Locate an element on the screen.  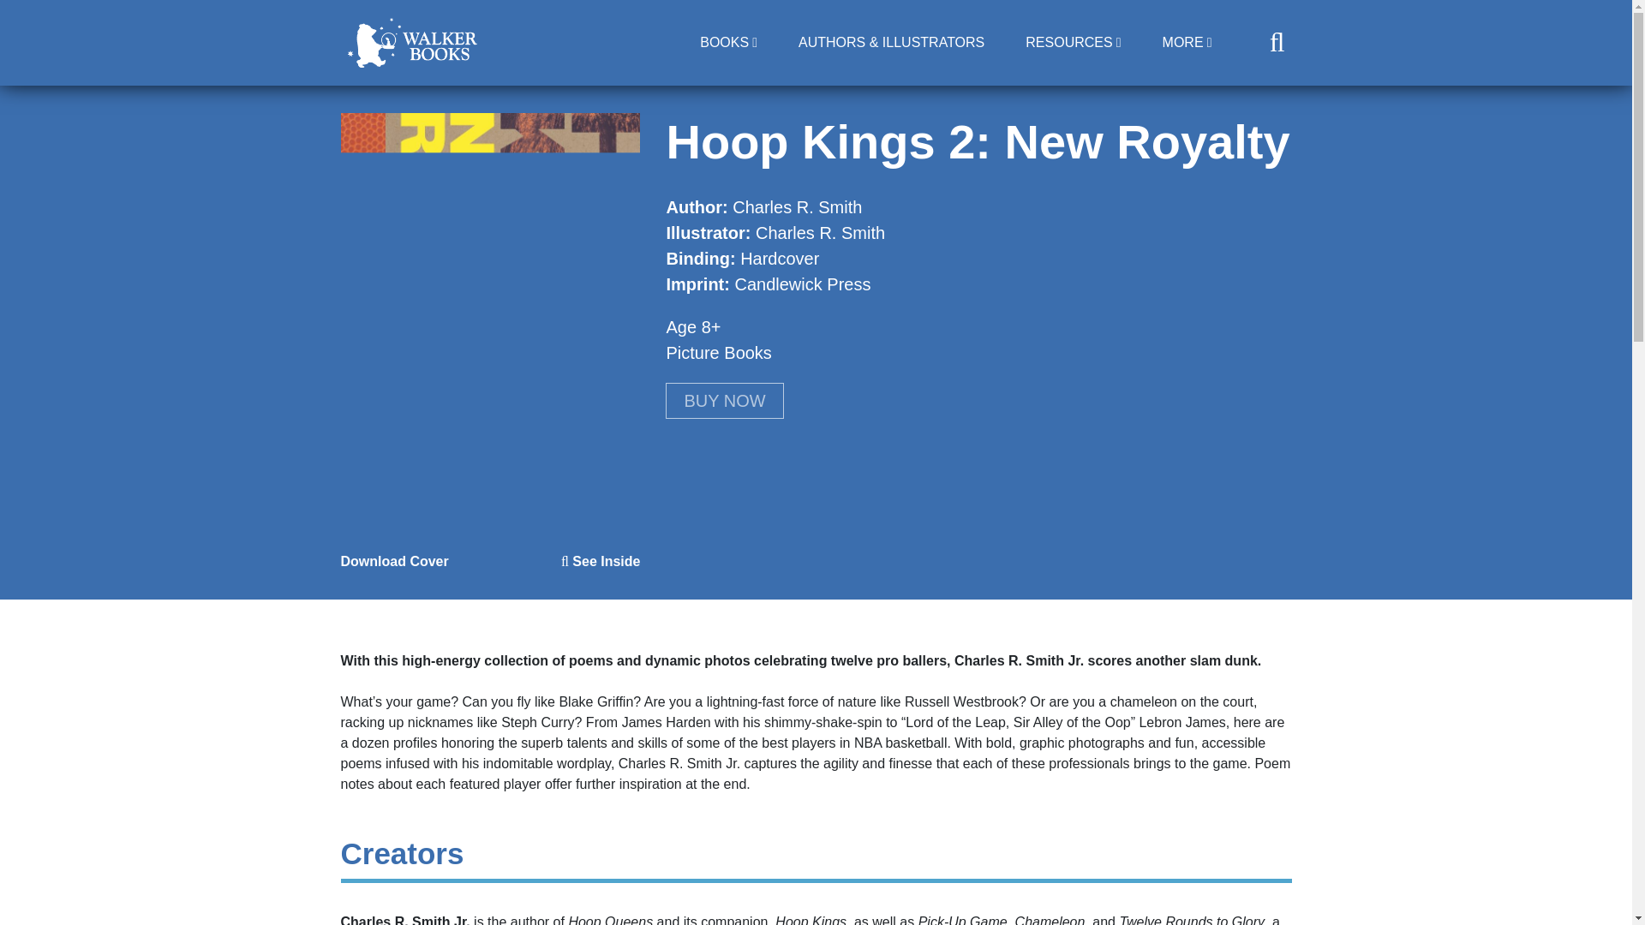
Charles R. Smith is located at coordinates (797, 207).